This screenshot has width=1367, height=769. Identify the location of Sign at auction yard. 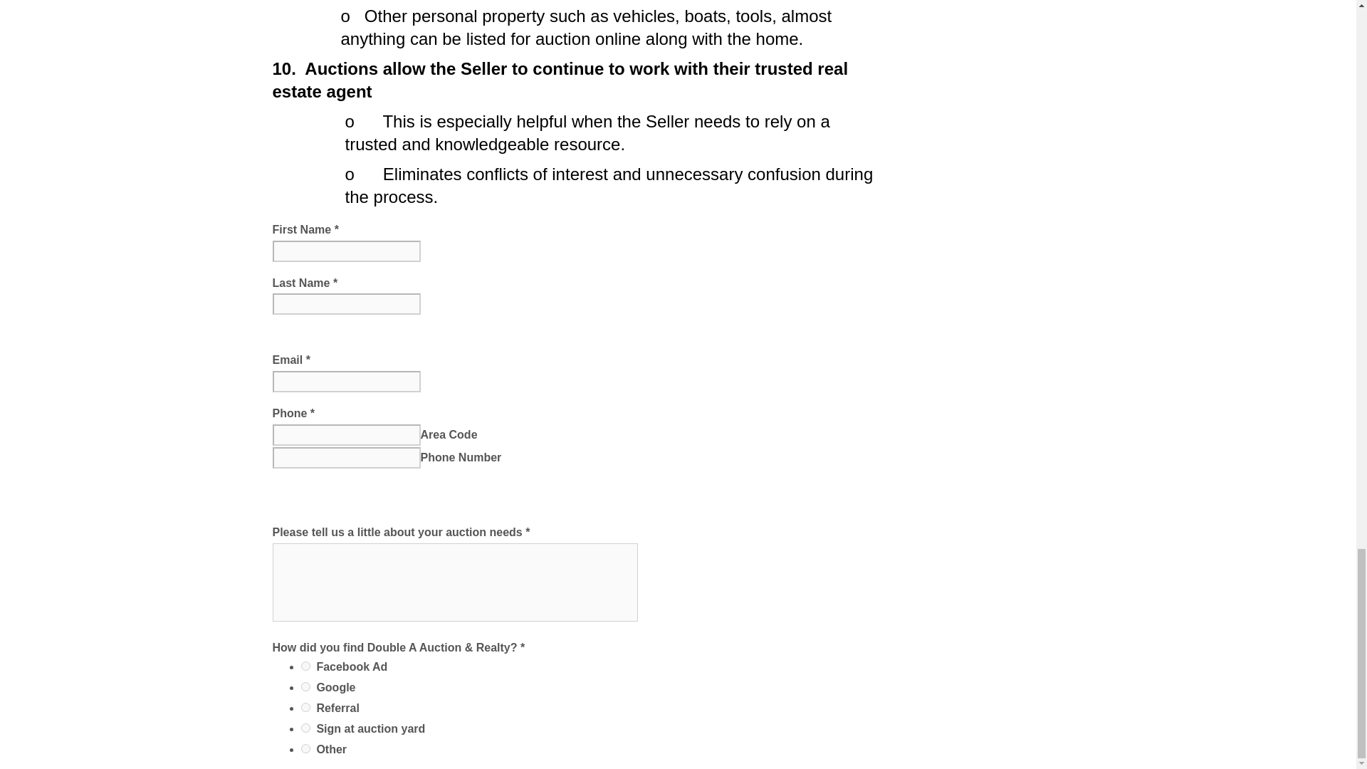
(305, 728).